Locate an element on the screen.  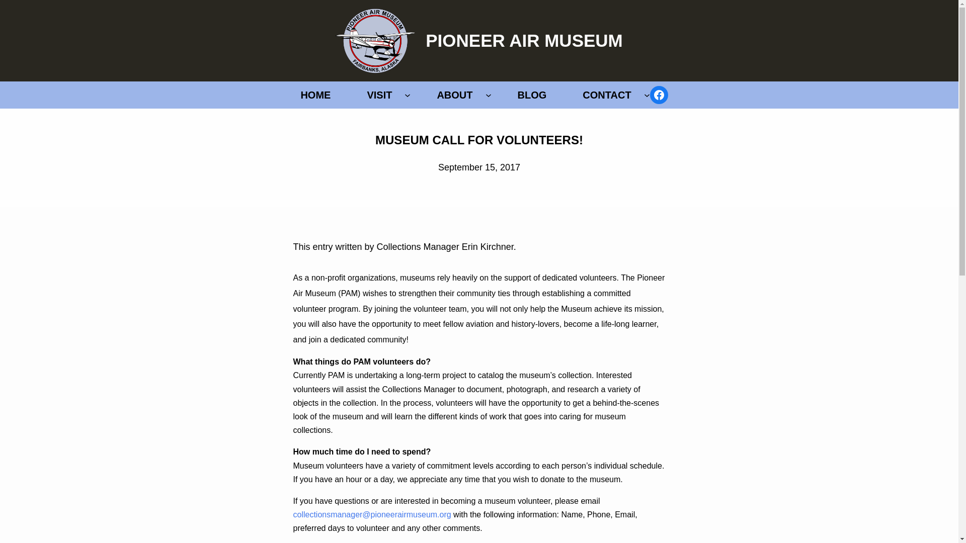
BLOG is located at coordinates (532, 95).